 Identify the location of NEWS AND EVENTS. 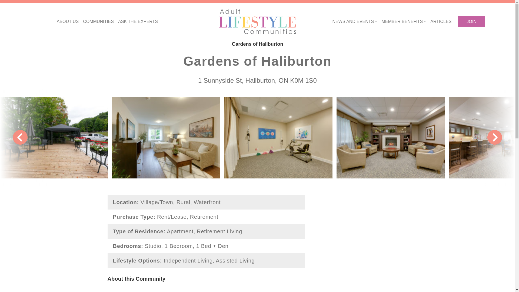
(355, 22).